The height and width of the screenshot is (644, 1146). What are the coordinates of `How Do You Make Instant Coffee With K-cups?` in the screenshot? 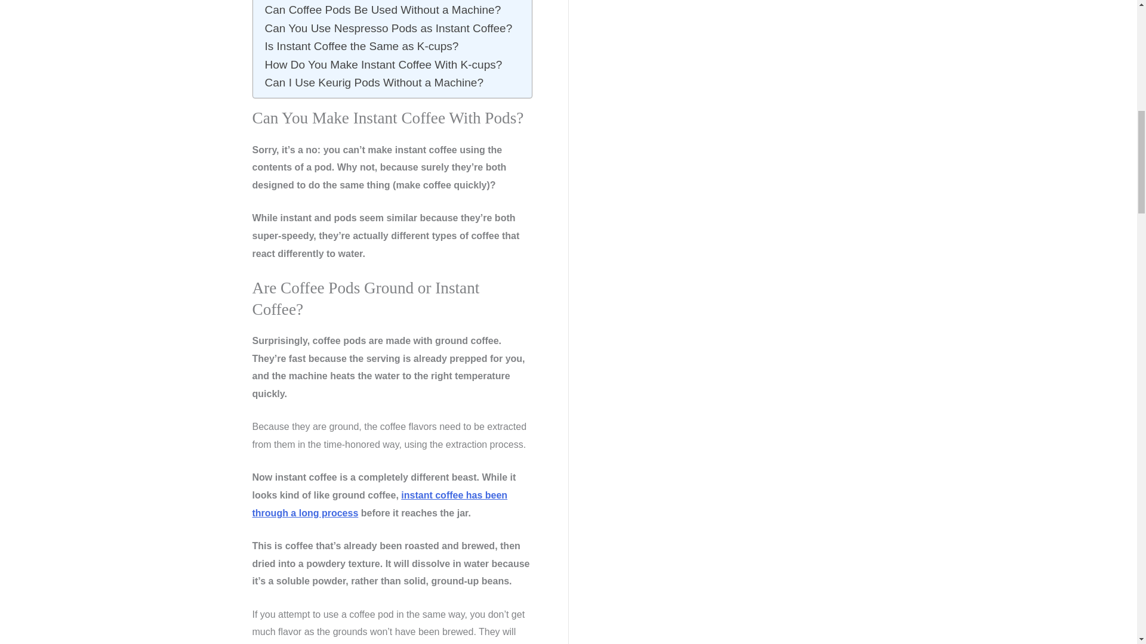 It's located at (383, 64).